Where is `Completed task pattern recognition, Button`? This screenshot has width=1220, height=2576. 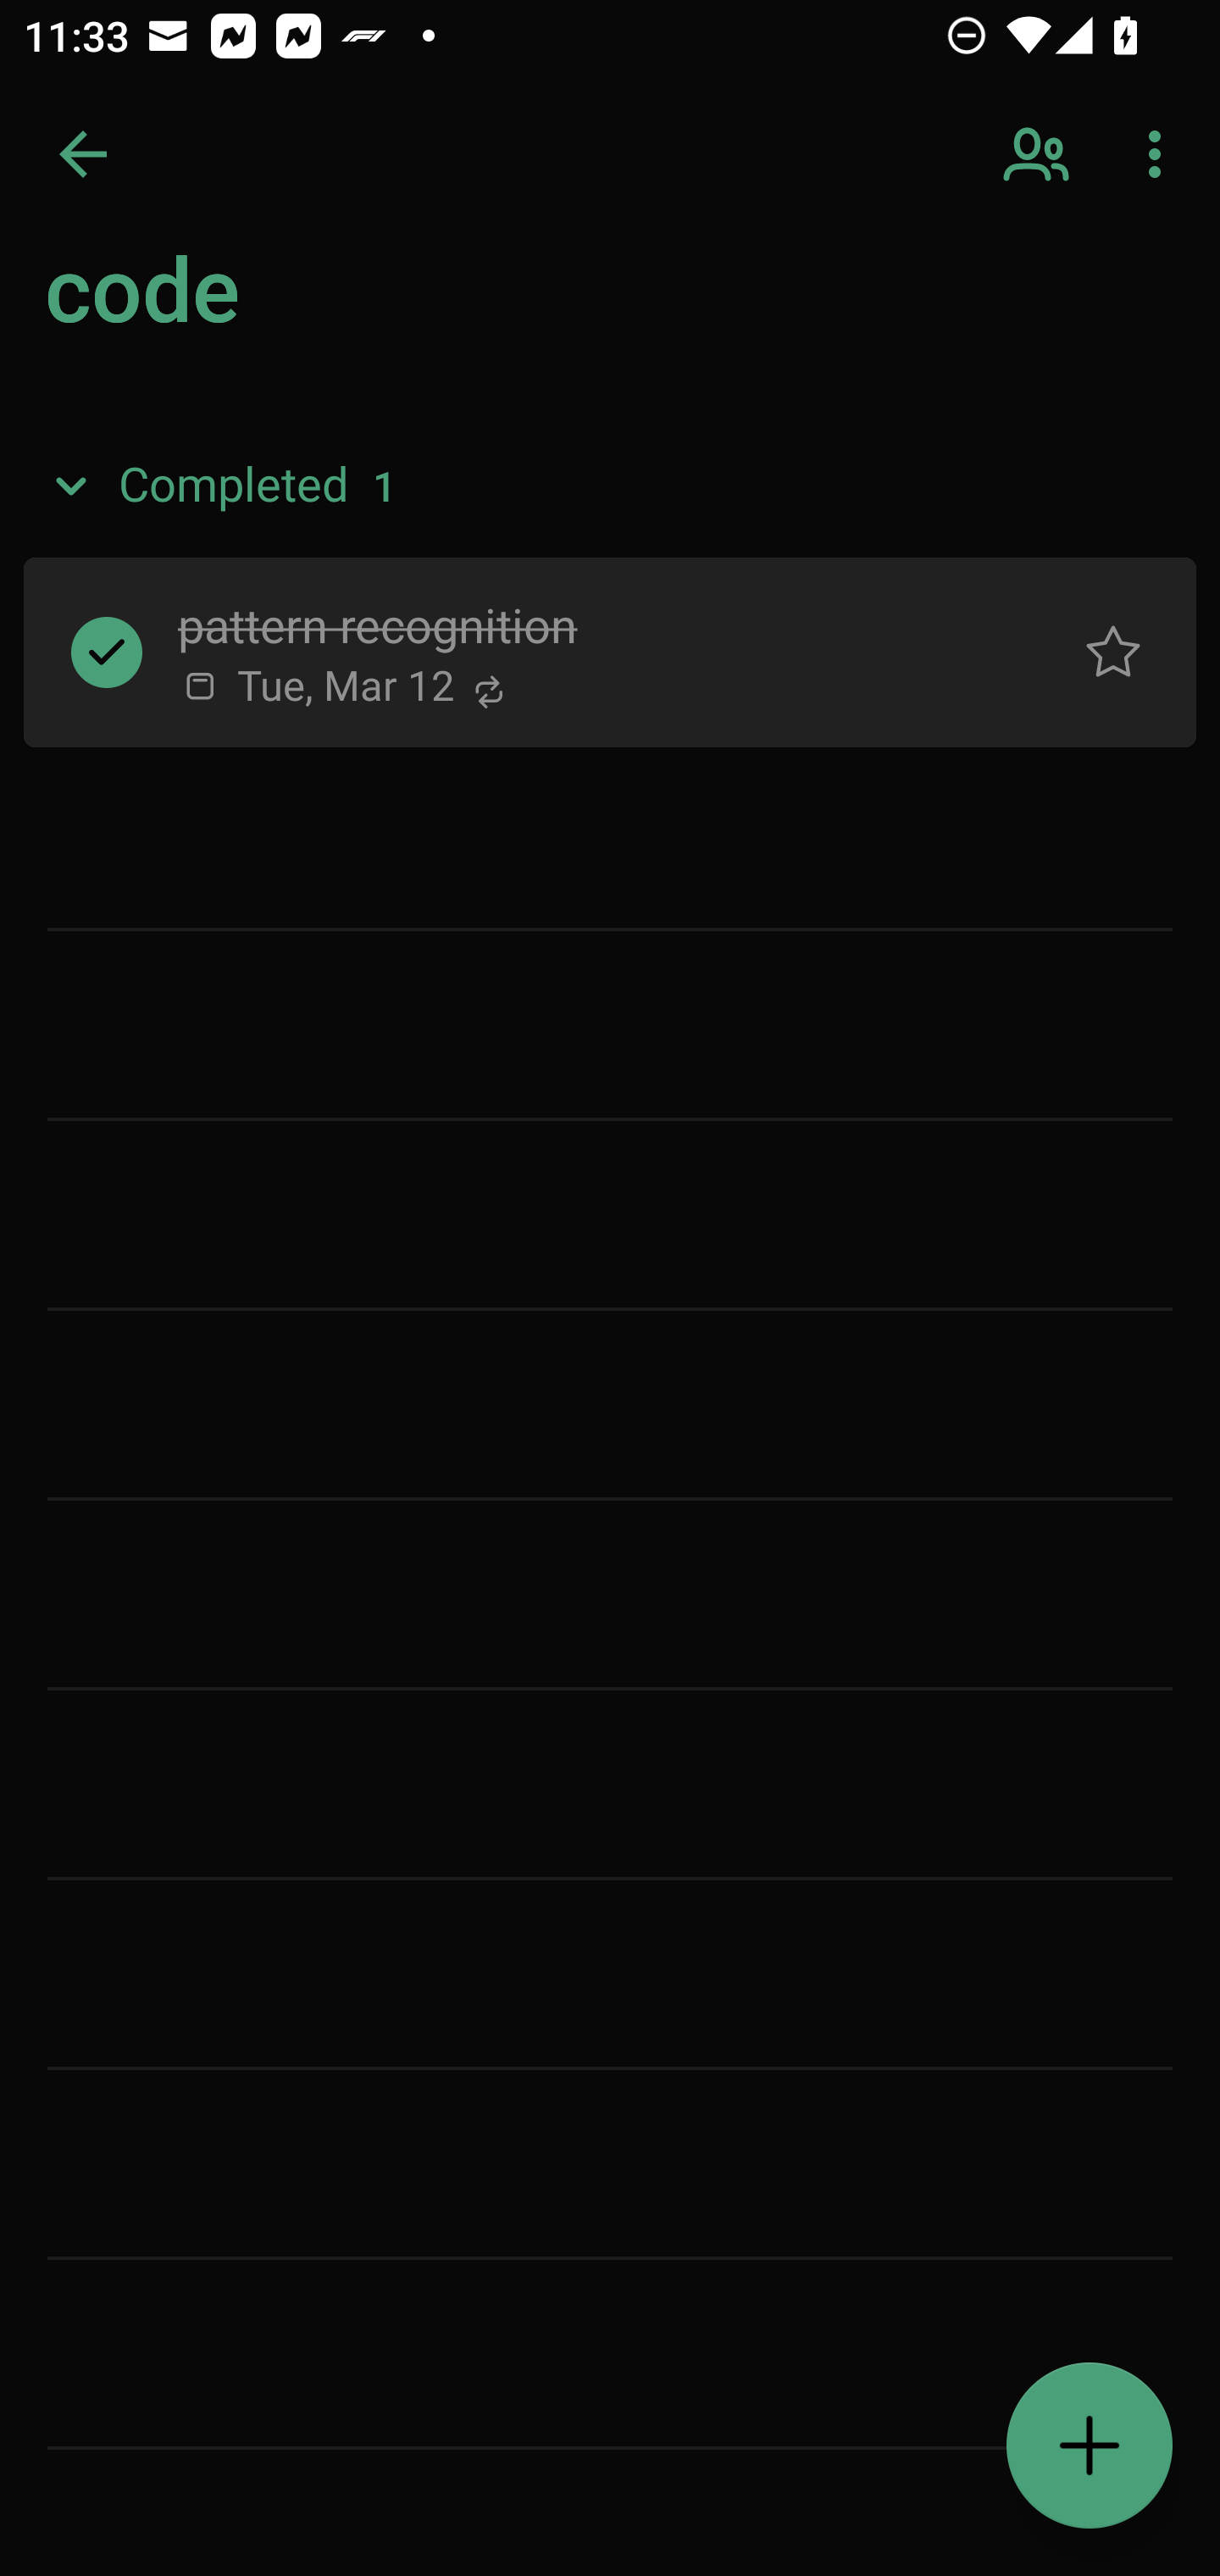
Completed task pattern recognition, Button is located at coordinates (107, 652).